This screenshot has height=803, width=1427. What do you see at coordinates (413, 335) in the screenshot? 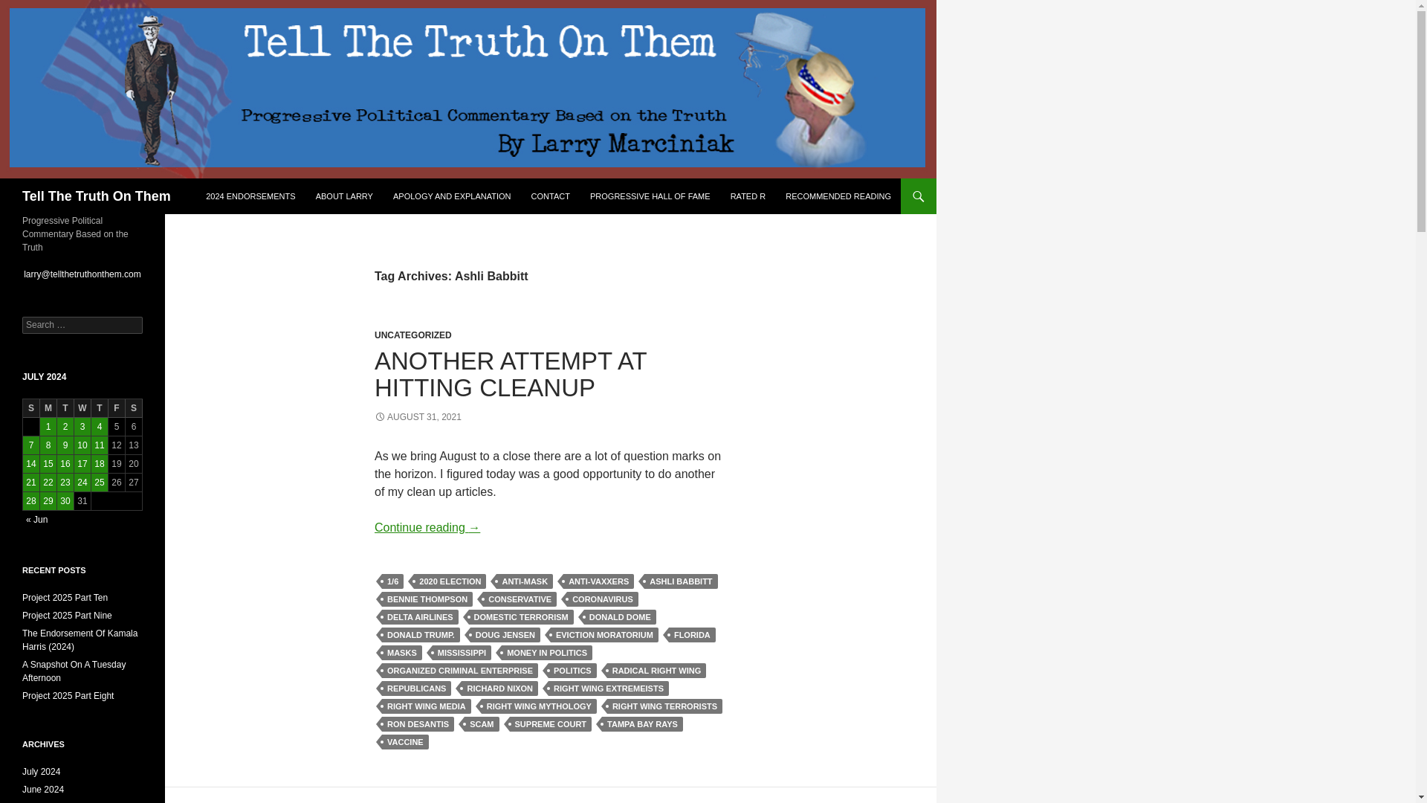
I see `UNCATEGORIZED` at bounding box center [413, 335].